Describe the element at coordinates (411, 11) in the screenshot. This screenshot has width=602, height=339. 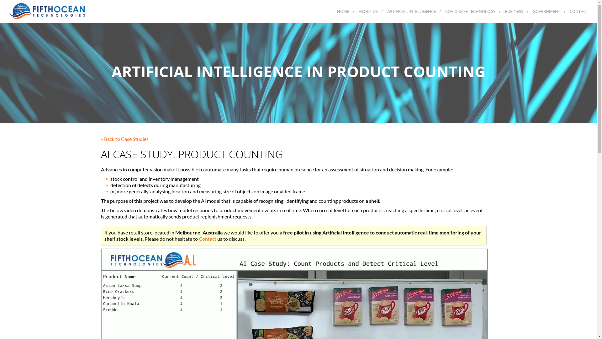
I see `ARTIFICIAL INTELLIGENCE` at that location.